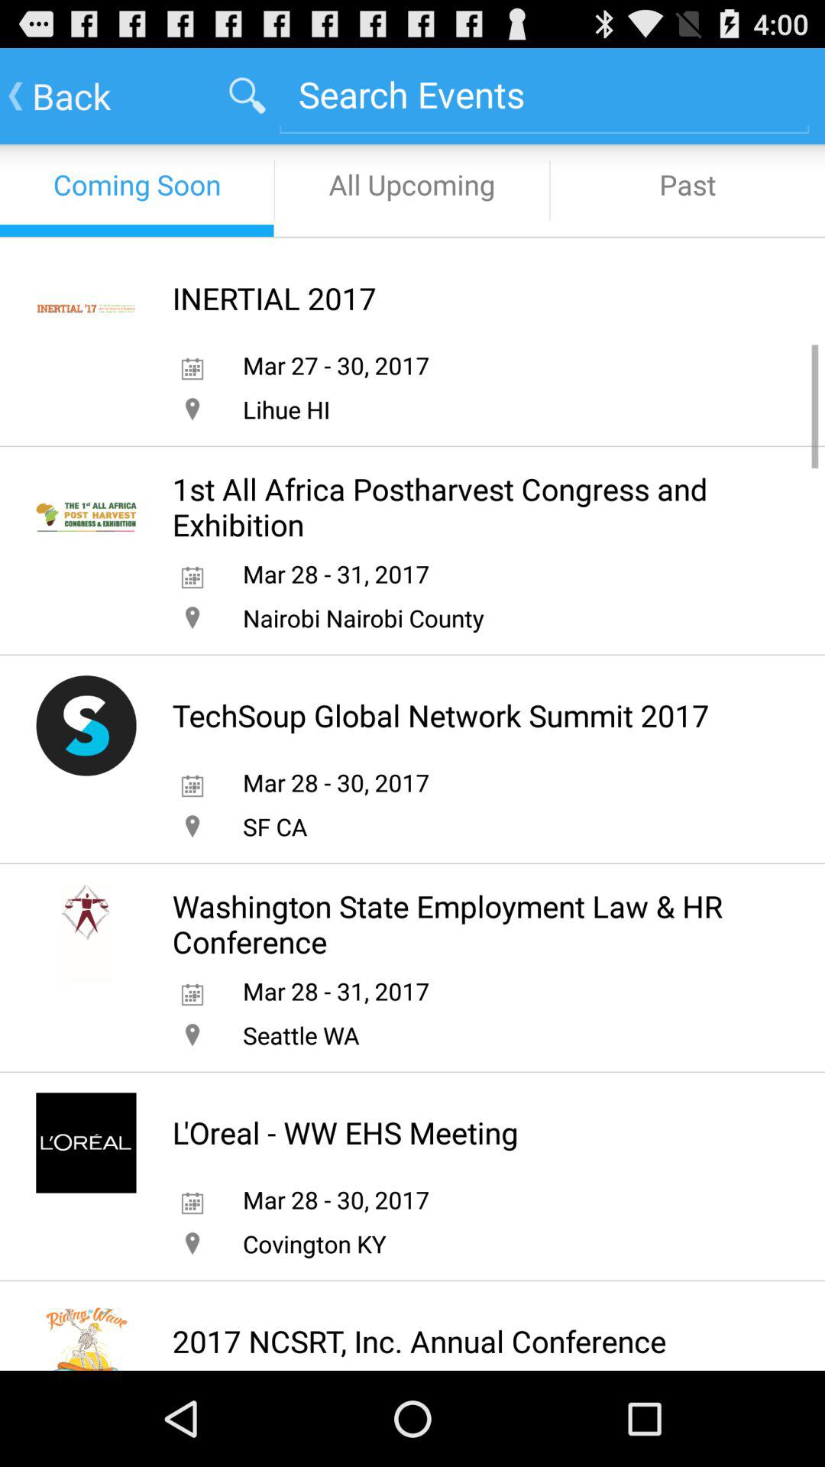 The height and width of the screenshot is (1467, 825). I want to click on choose the washington state employment app, so click(466, 924).